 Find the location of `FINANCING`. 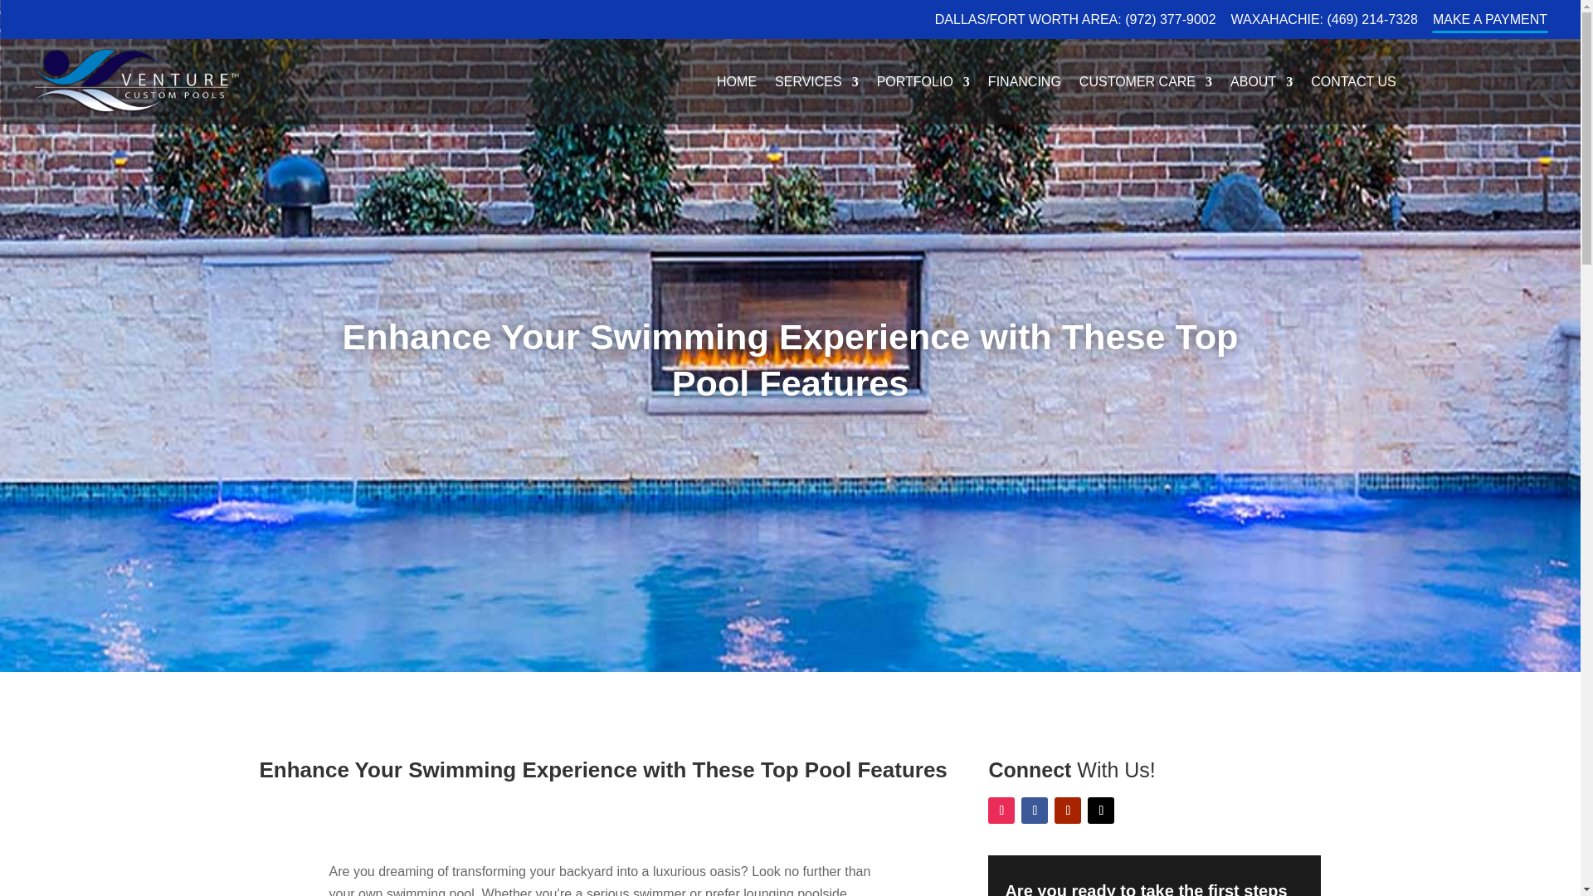

FINANCING is located at coordinates (1024, 85).